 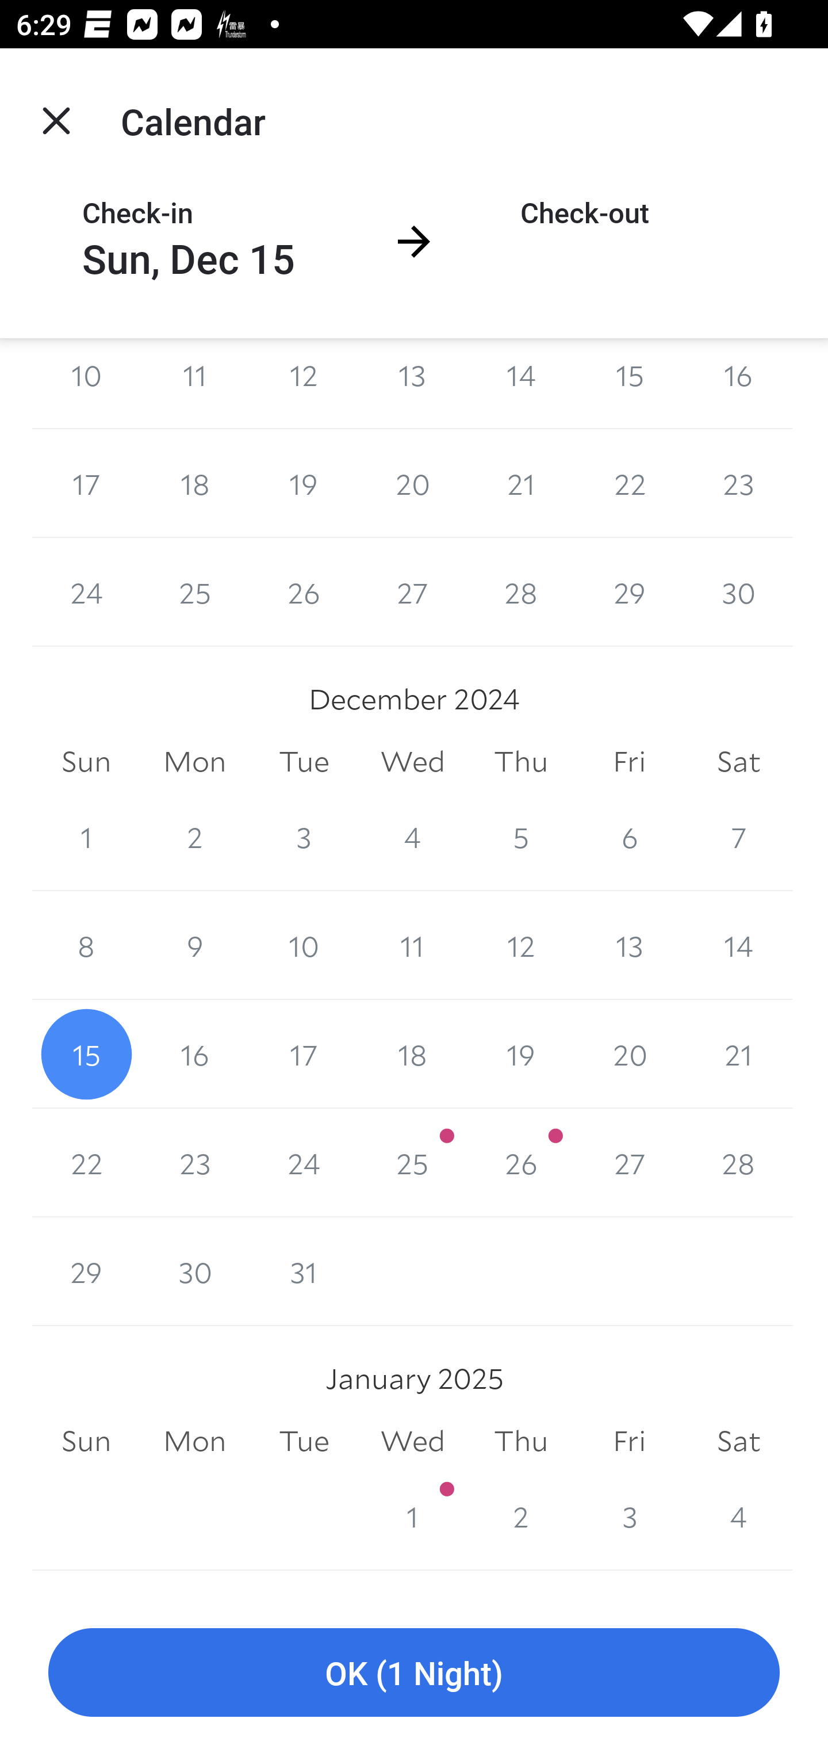 I want to click on Fri, so click(x=629, y=761).